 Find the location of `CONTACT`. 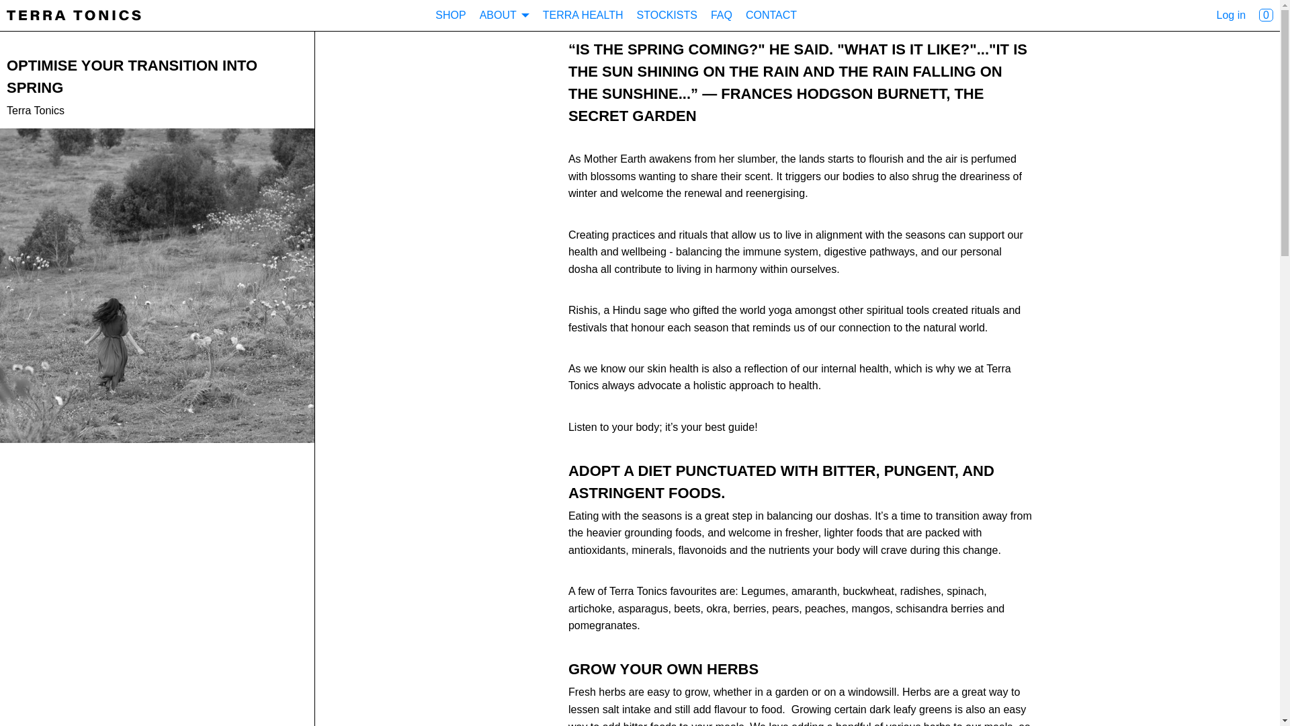

CONTACT is located at coordinates (771, 15).